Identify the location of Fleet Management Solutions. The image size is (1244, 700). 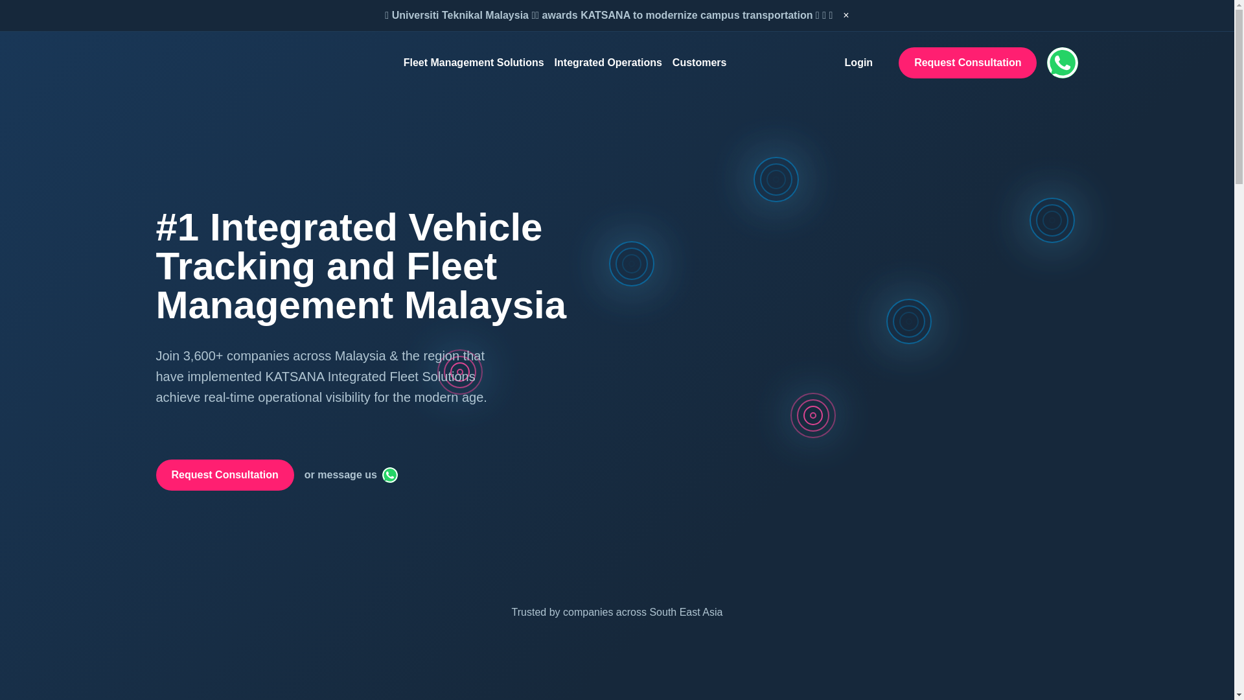
(474, 63).